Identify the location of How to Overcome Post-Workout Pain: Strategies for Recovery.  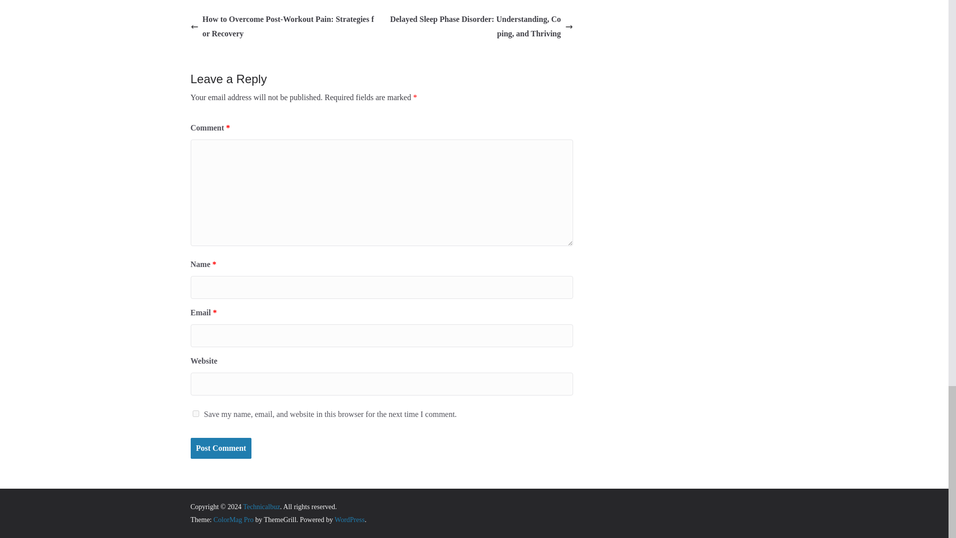
(283, 27).